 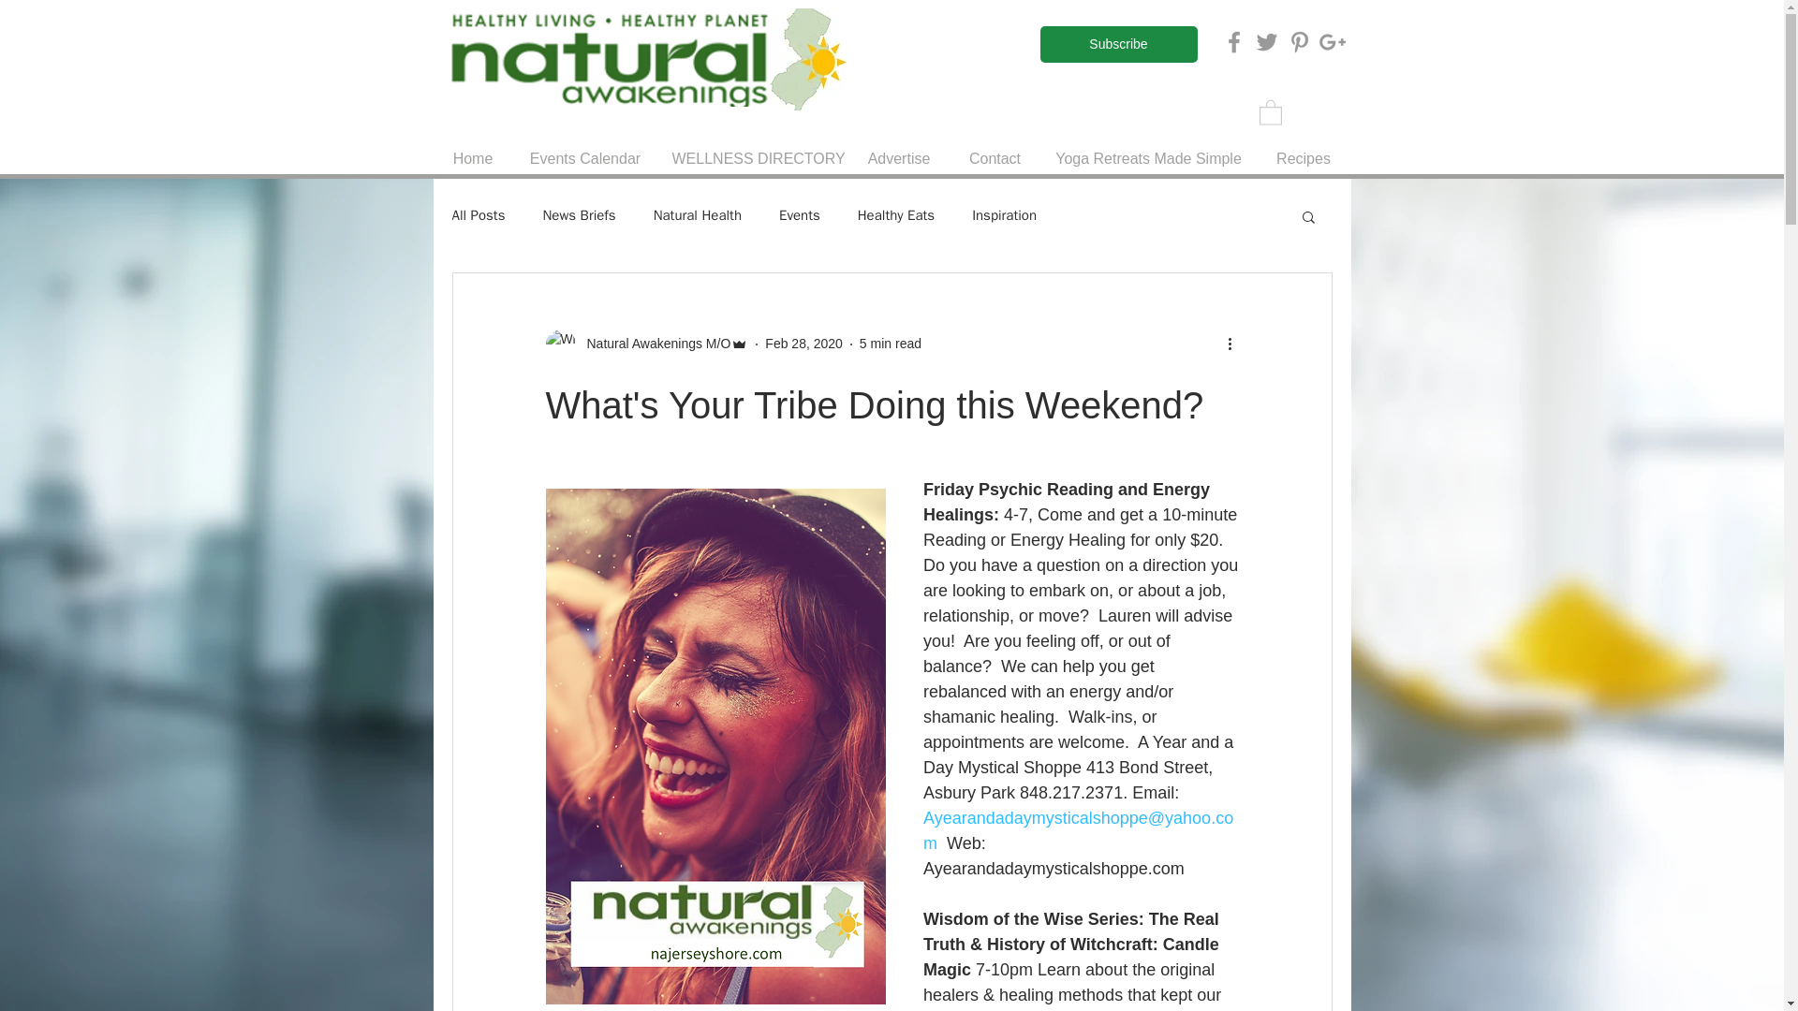 I want to click on Subscribe, so click(x=1118, y=44).